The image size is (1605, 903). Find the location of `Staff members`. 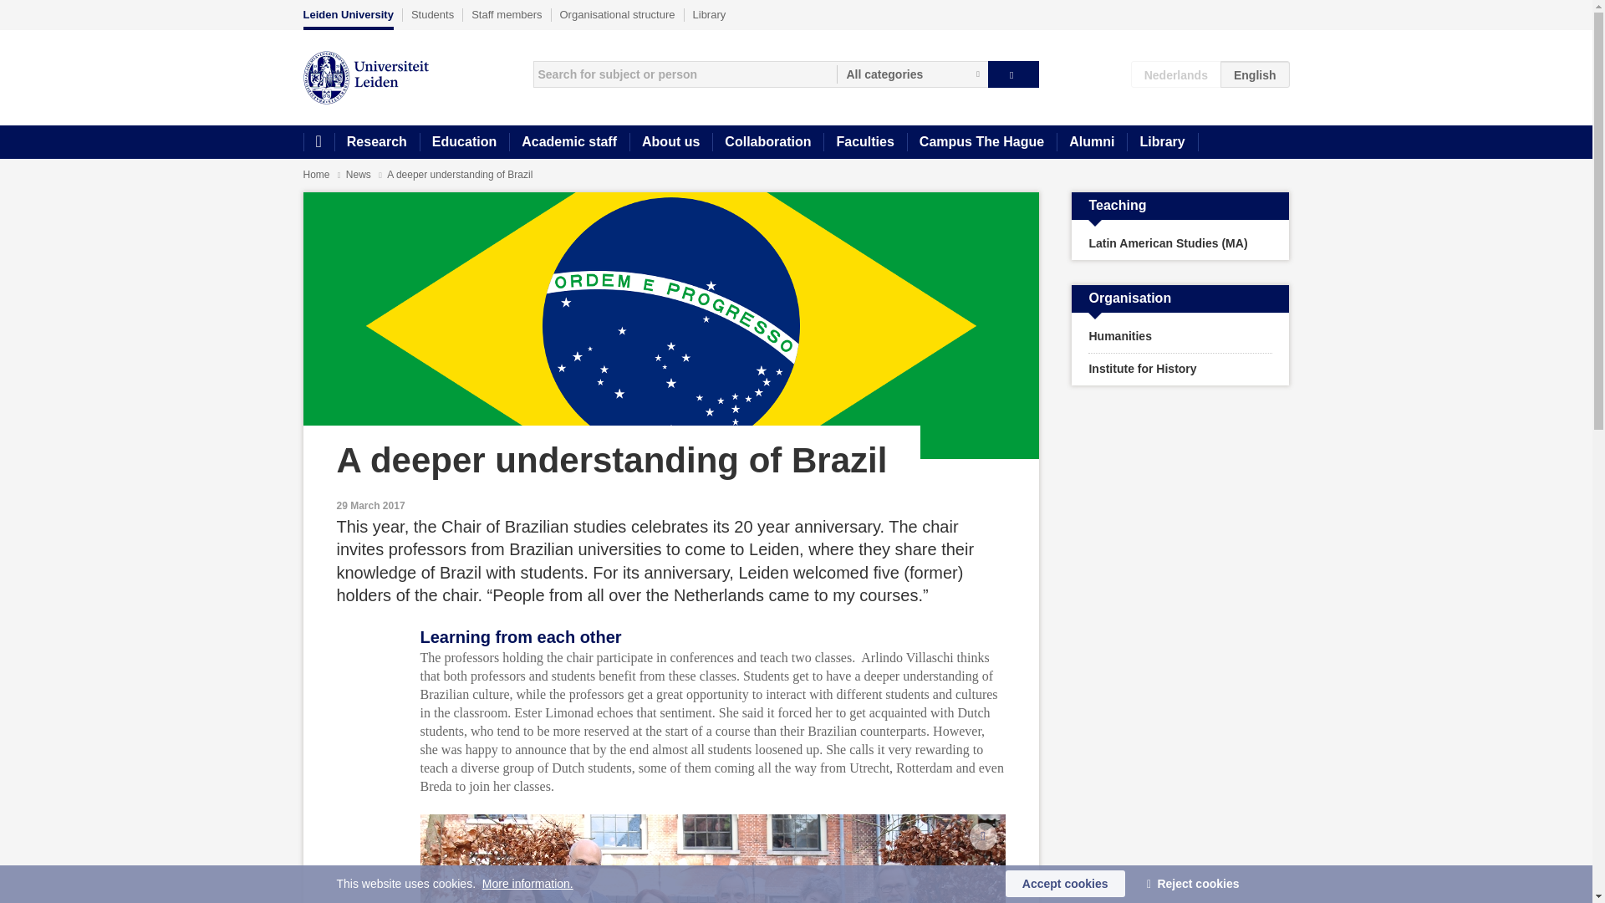

Staff members is located at coordinates (507, 14).